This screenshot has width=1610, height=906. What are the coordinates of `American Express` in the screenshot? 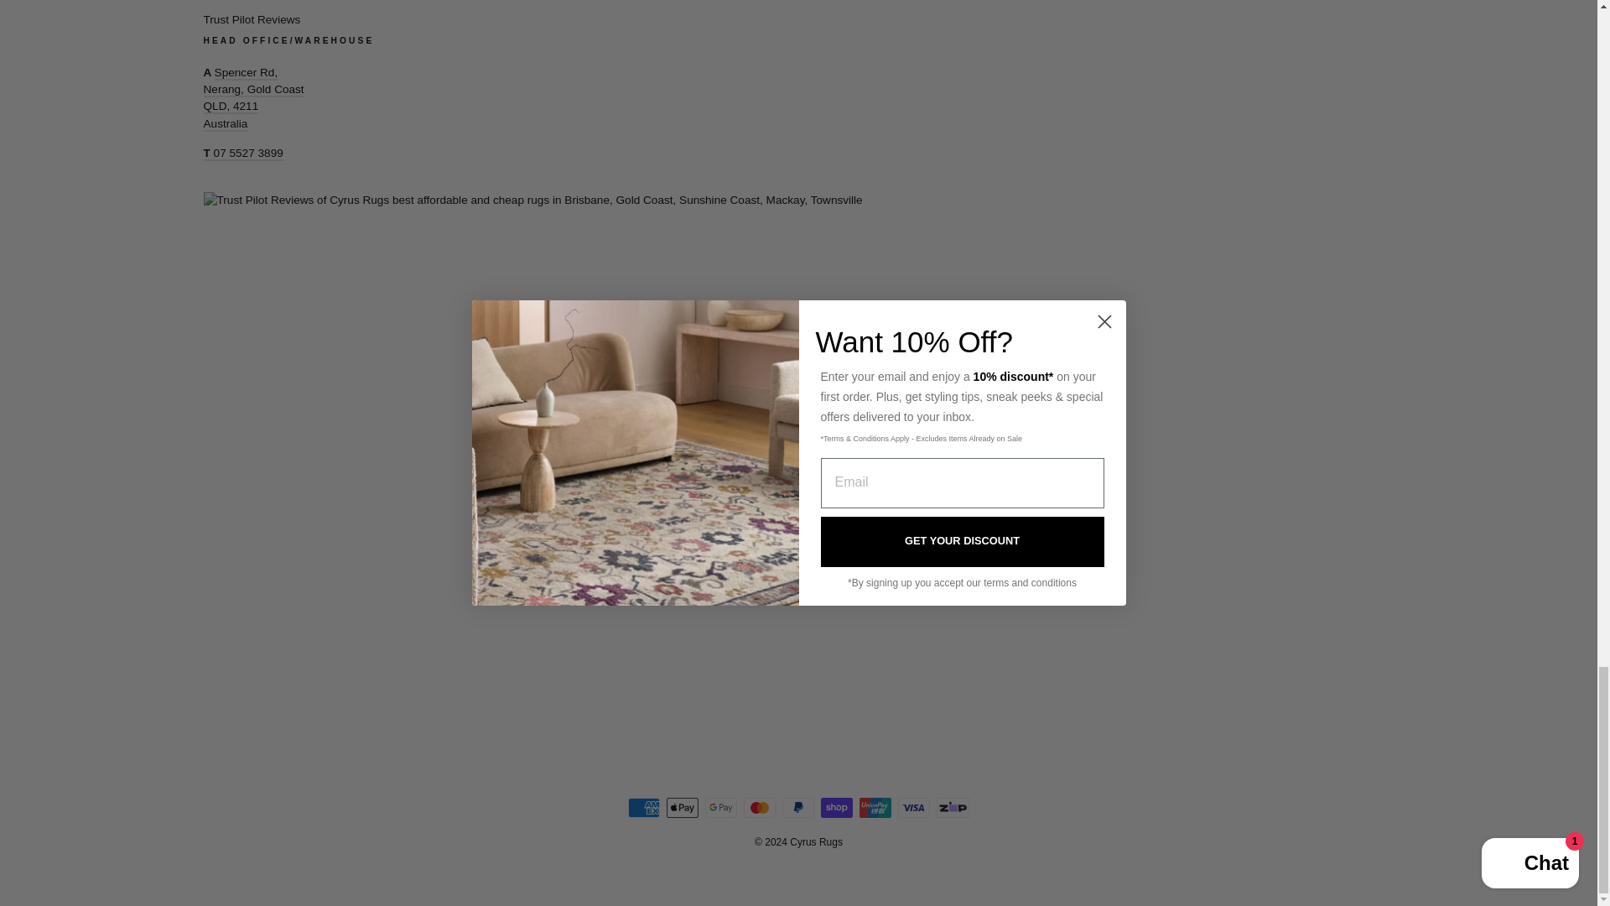 It's located at (644, 808).